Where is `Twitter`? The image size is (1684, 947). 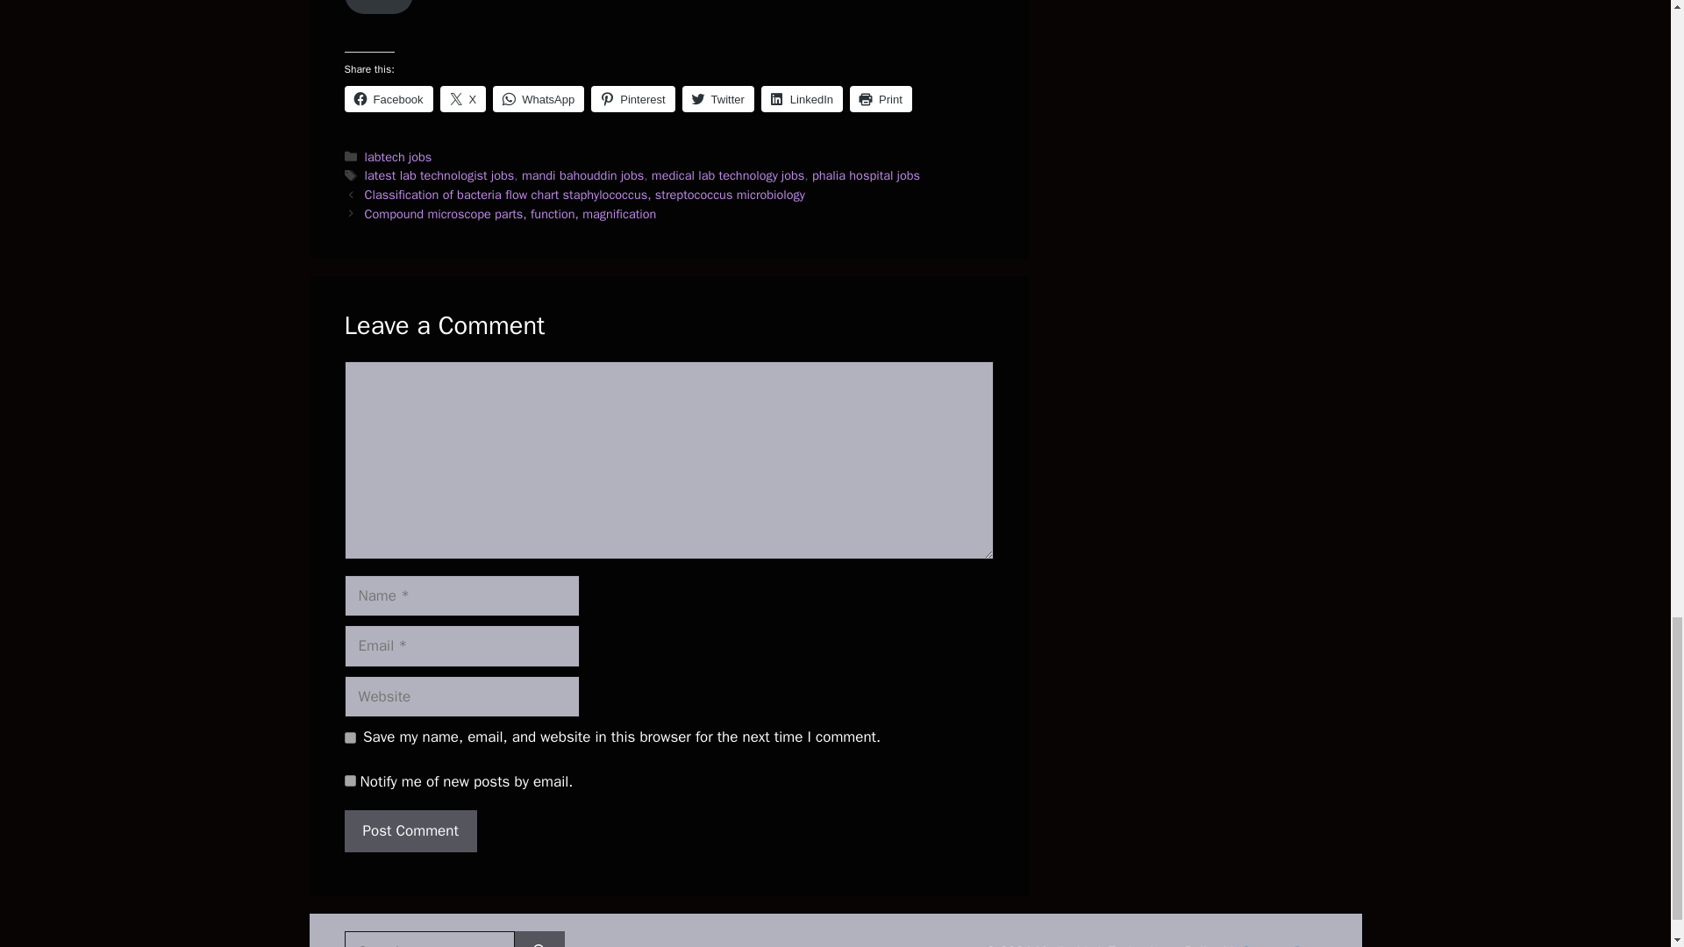
Twitter is located at coordinates (717, 99).